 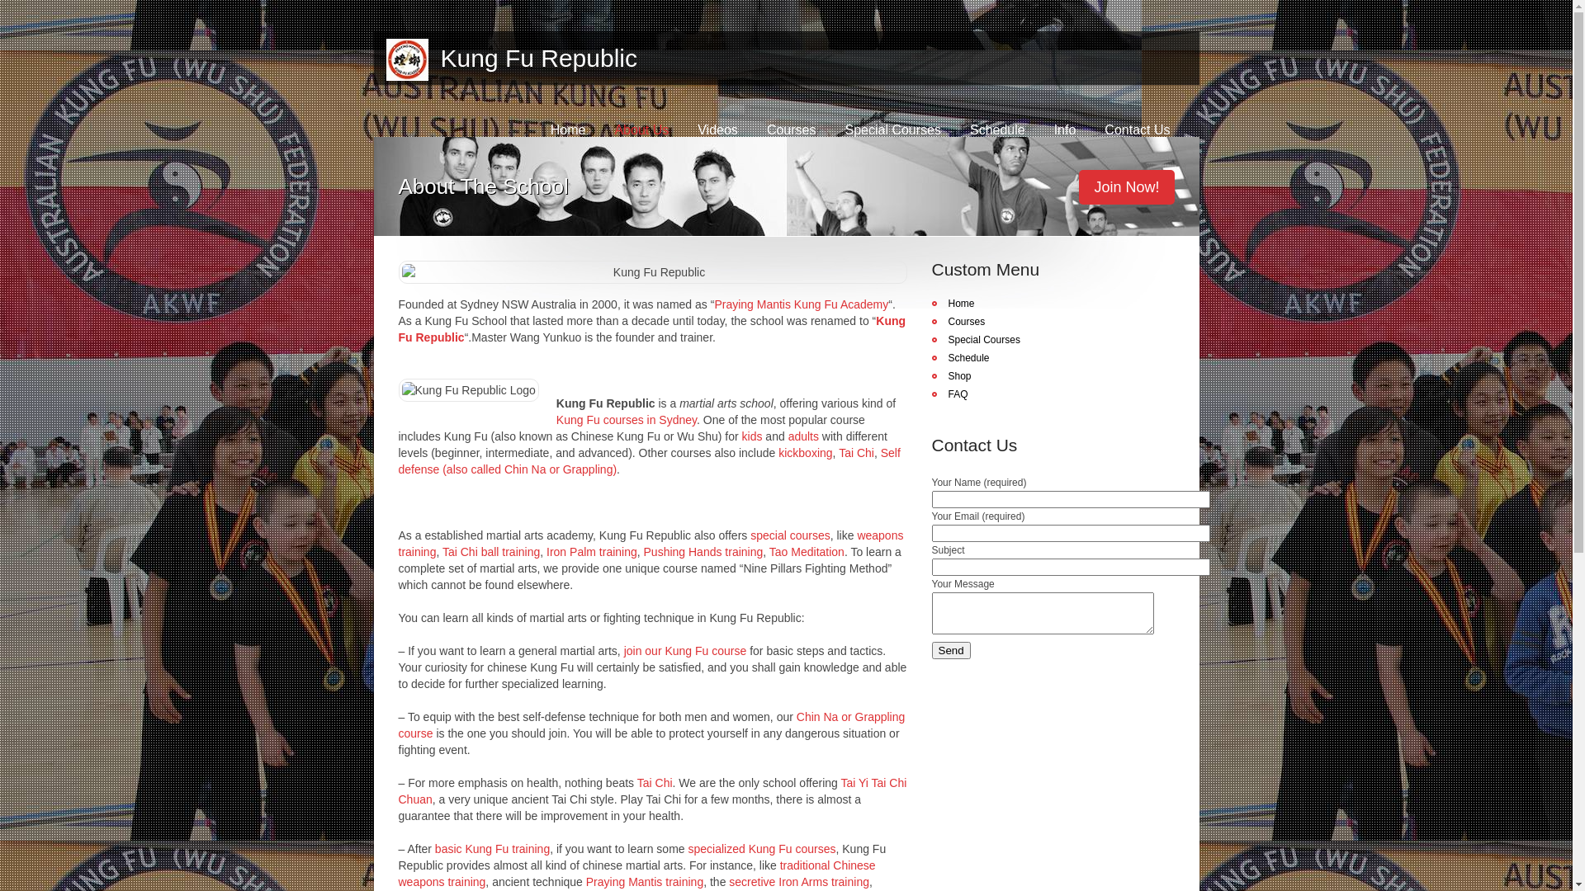 What do you see at coordinates (976, 340) in the screenshot?
I see `Special Courses` at bounding box center [976, 340].